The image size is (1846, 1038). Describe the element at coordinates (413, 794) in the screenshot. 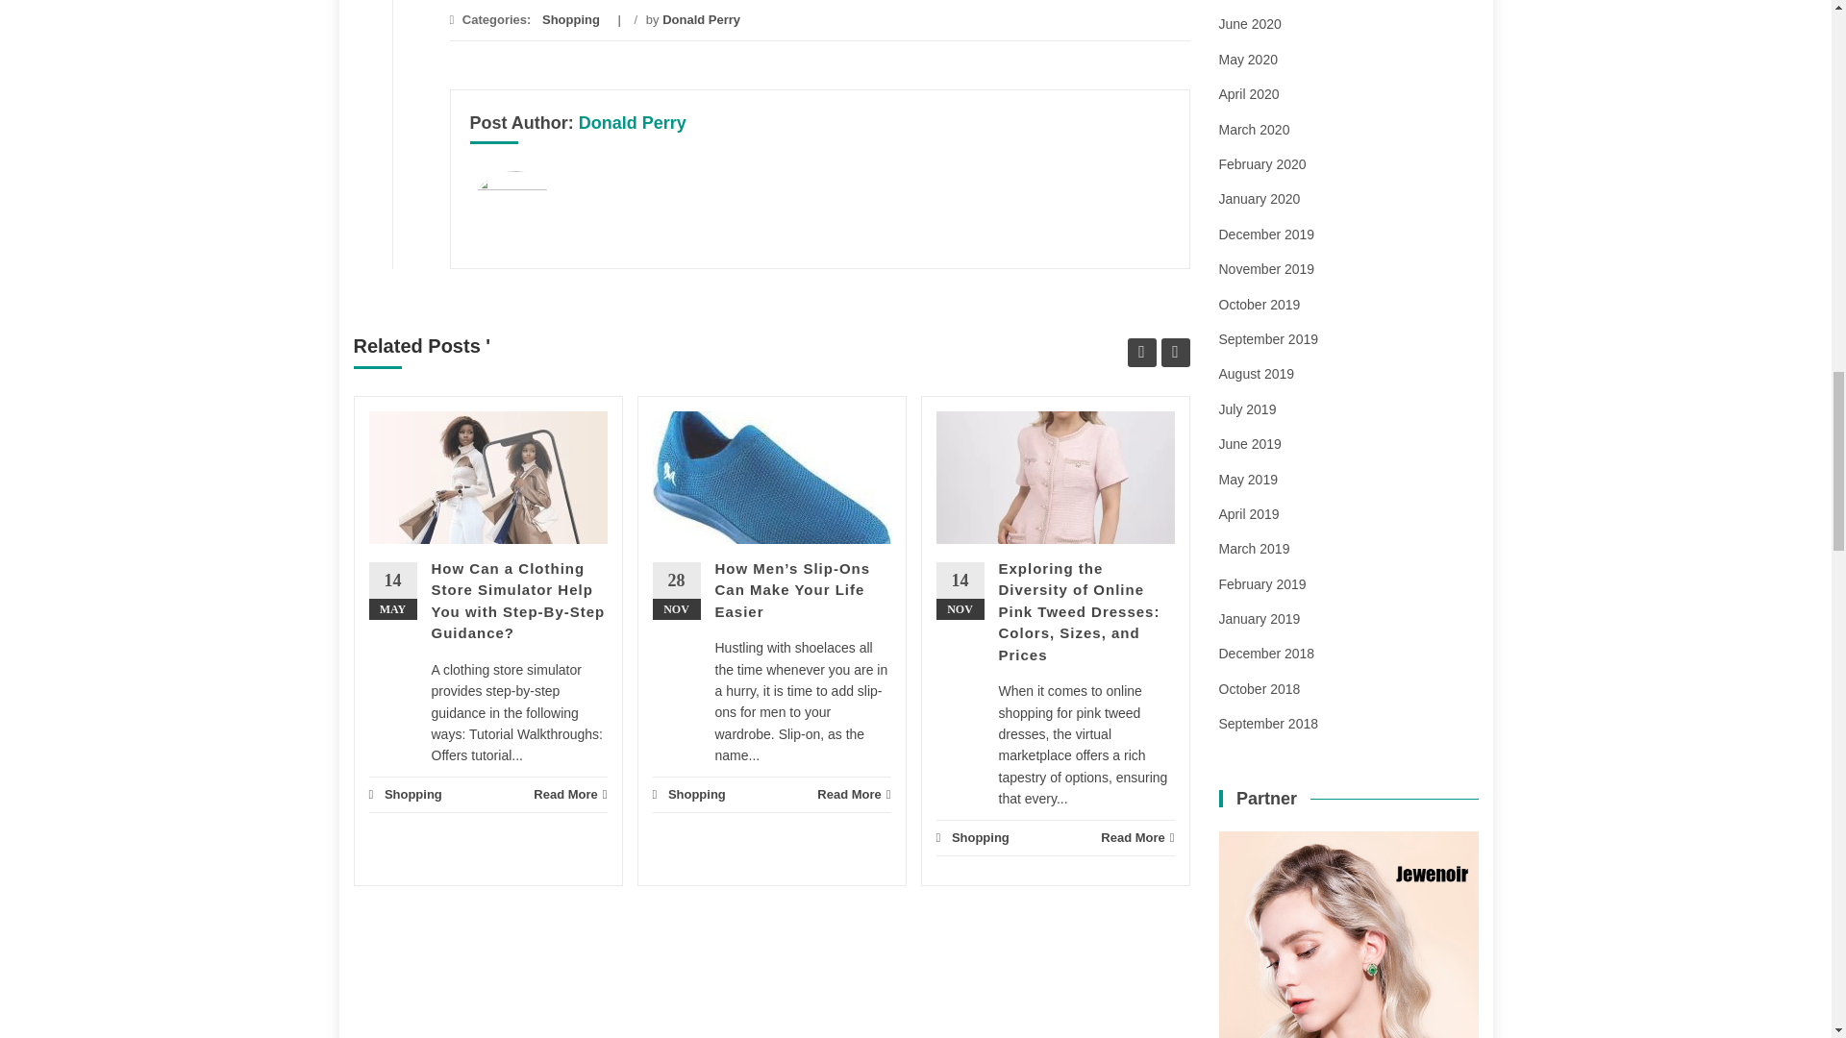

I see `Shopping` at that location.